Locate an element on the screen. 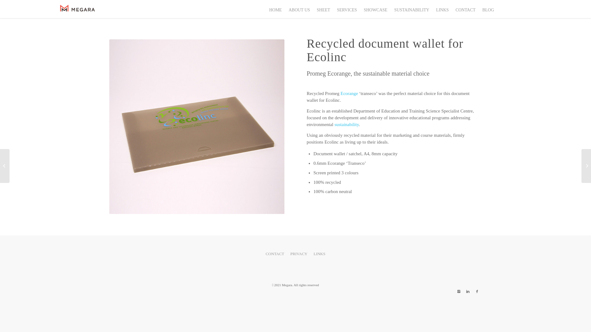 This screenshot has height=332, width=591. SERVICES is located at coordinates (347, 9).